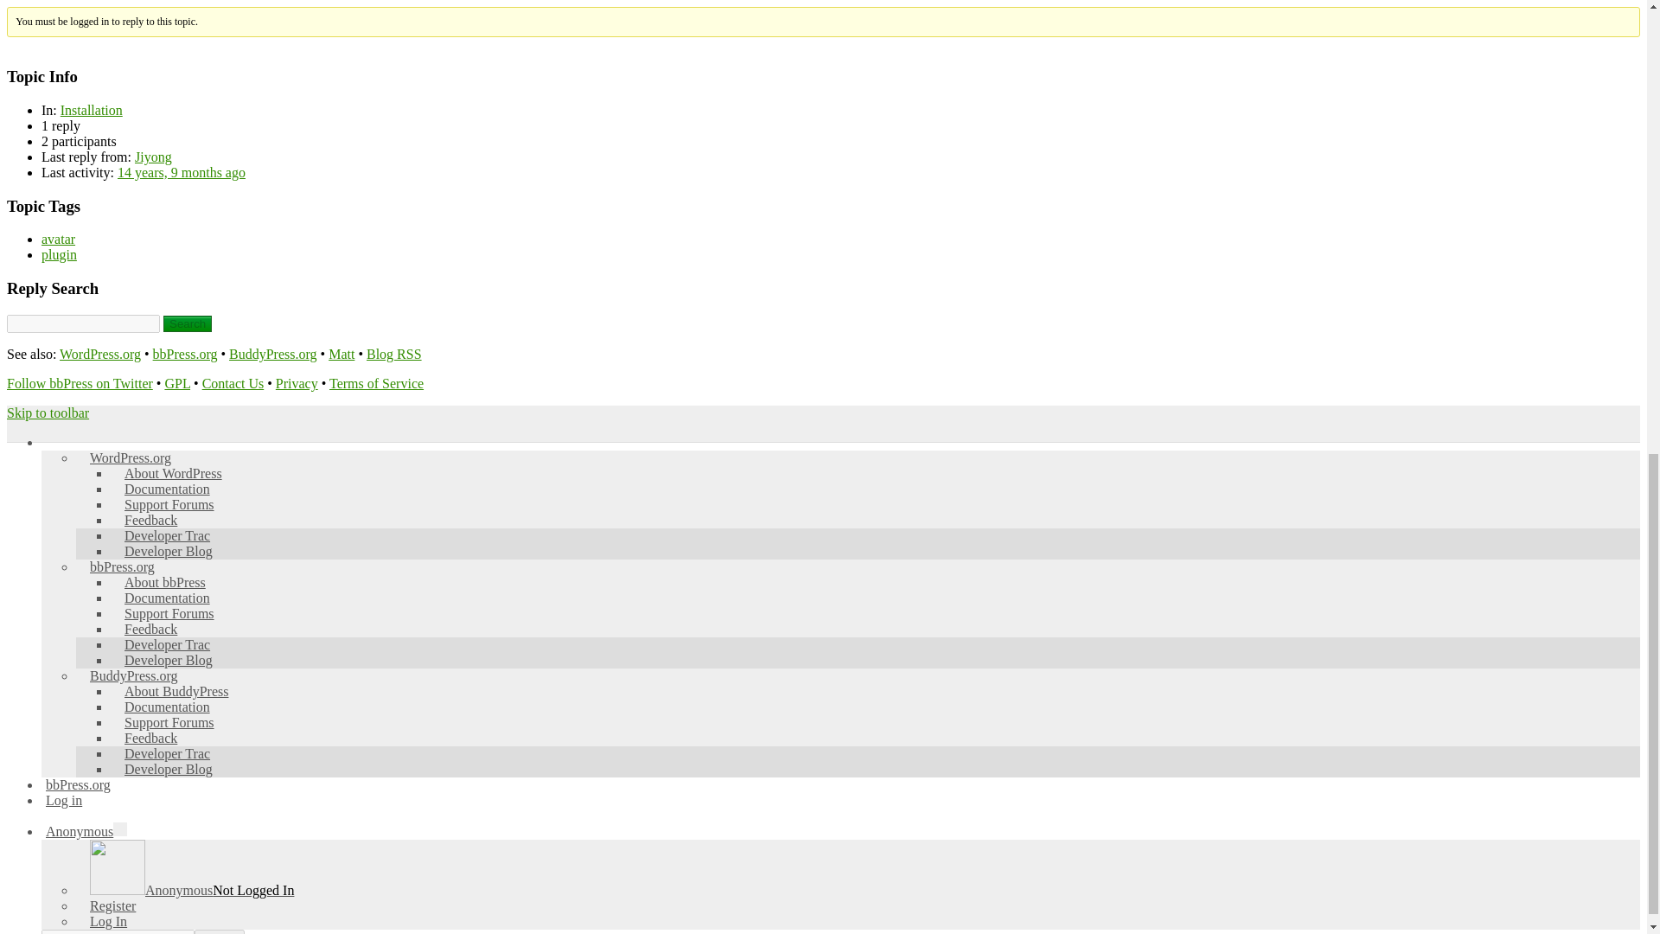 The width and height of the screenshot is (1660, 934). Describe the element at coordinates (233, 384) in the screenshot. I see `Contact Us` at that location.